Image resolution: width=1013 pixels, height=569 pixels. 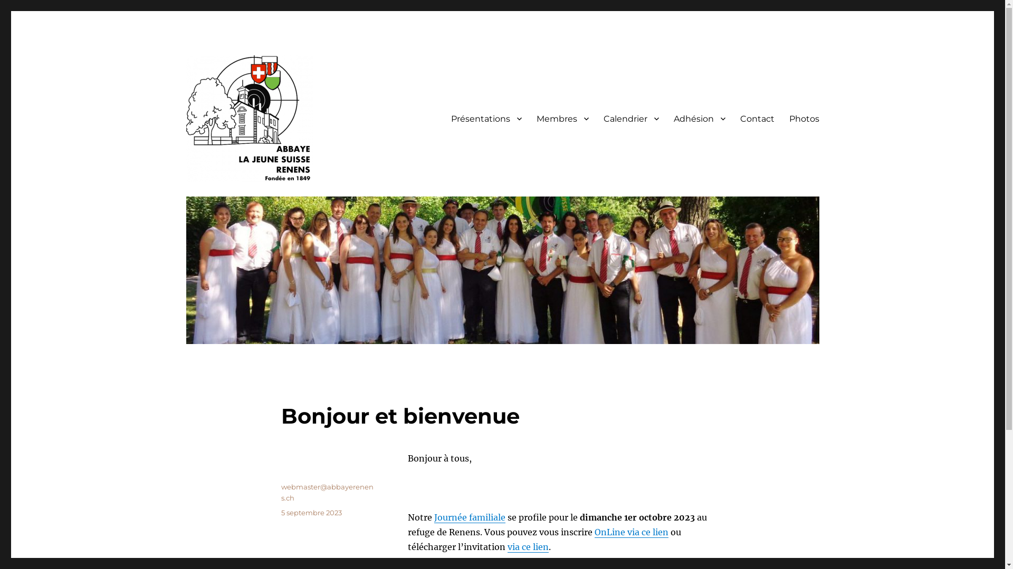 What do you see at coordinates (566, 488) in the screenshot?
I see `Page 7` at bounding box center [566, 488].